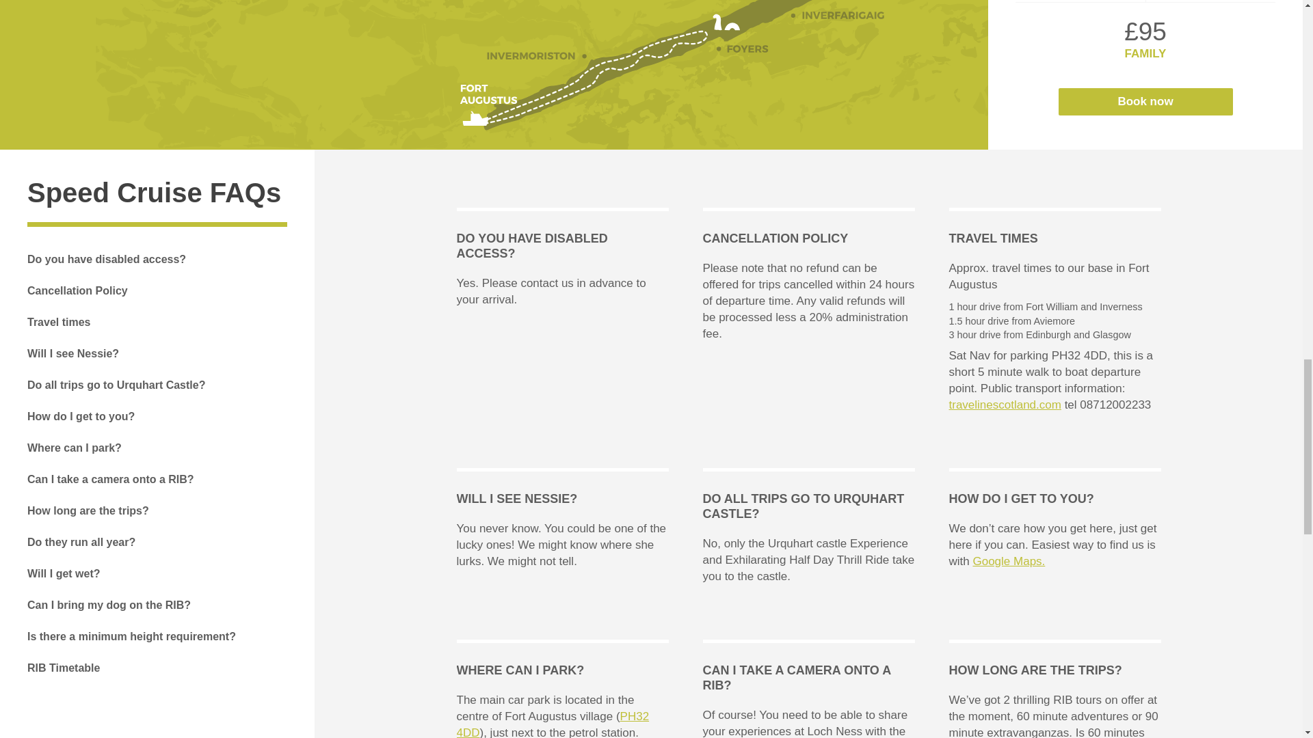 Image resolution: width=1313 pixels, height=738 pixels. I want to click on How long are the trips?, so click(88, 511).